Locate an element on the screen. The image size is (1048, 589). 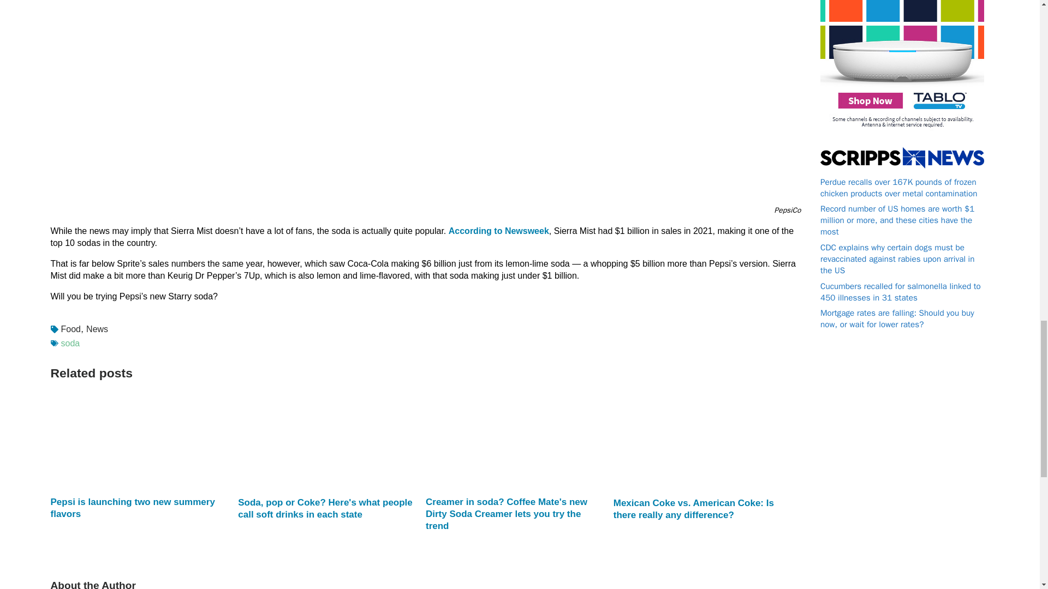
According to Newsweek is located at coordinates (499, 231).